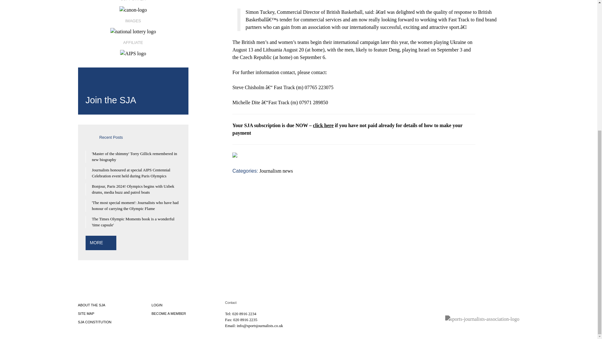 Image resolution: width=602 pixels, height=339 pixels. What do you see at coordinates (133, 46) in the screenshot?
I see `AFFILIATE` at bounding box center [133, 46].